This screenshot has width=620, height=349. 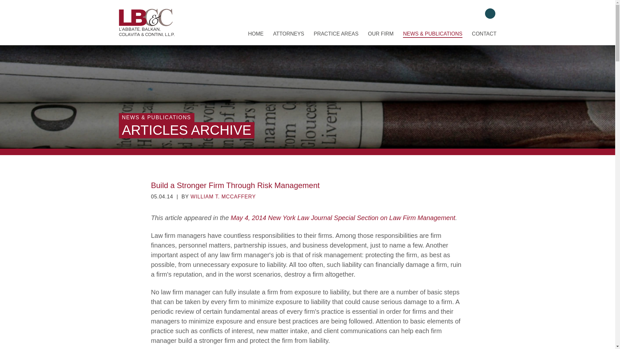 I want to click on CONTACT, so click(x=484, y=34).